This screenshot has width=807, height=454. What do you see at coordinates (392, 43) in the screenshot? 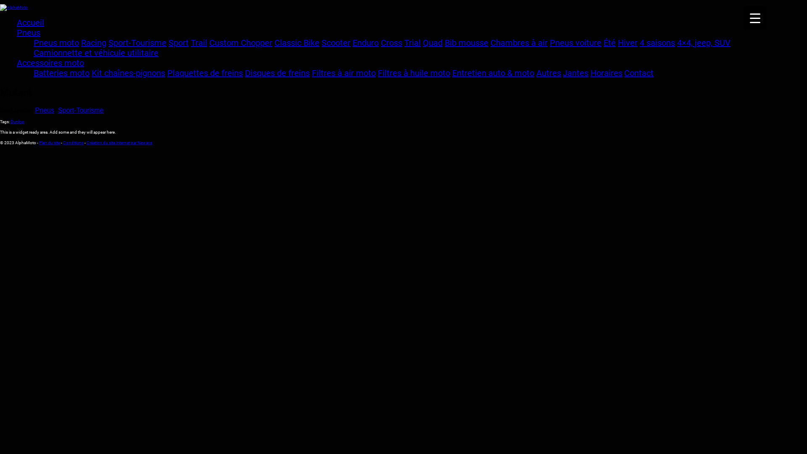
I see `Cross` at bounding box center [392, 43].